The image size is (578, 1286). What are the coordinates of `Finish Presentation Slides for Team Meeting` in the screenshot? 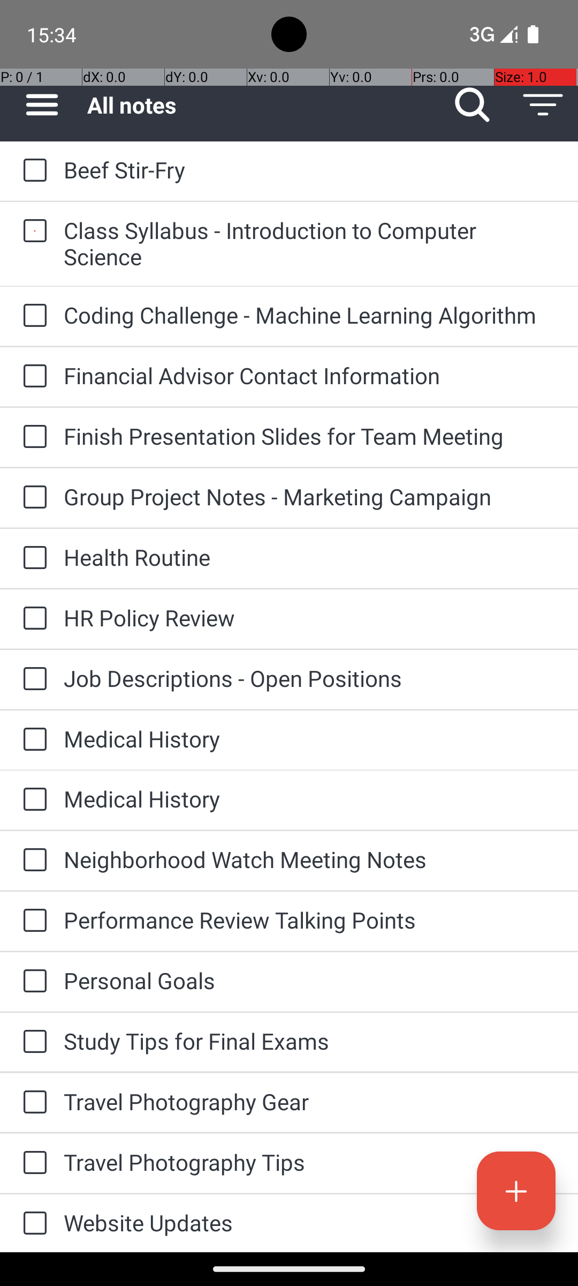 It's located at (310, 436).